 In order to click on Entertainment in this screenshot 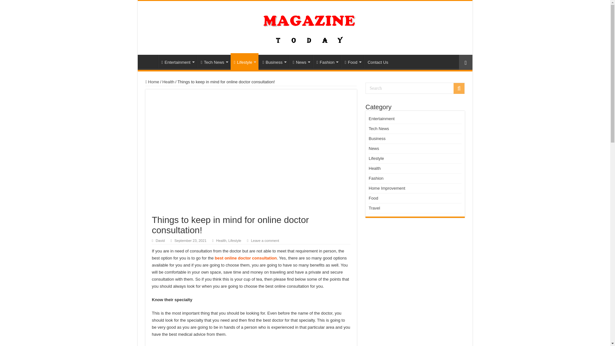, I will do `click(177, 61)`.